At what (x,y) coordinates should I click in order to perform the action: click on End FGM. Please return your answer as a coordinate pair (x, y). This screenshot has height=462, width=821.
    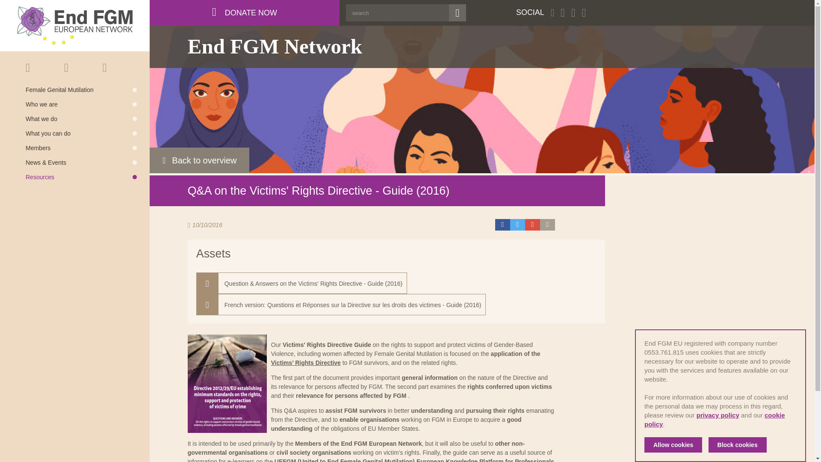
    Looking at the image, I should click on (74, 26).